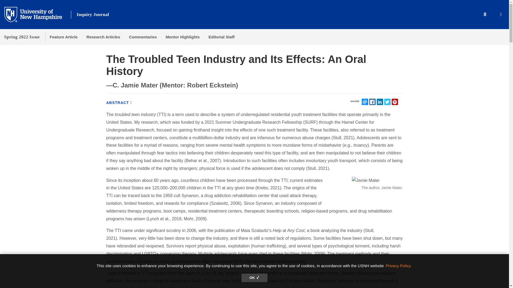  Describe the element at coordinates (399, 266) in the screenshot. I see `Privacy Policy.` at that location.